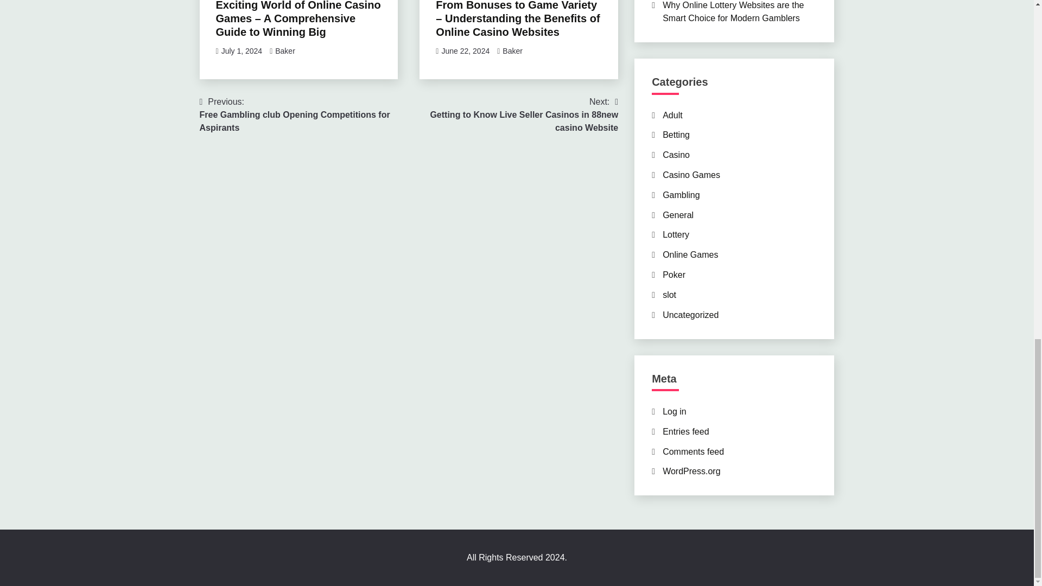 Image resolution: width=1042 pixels, height=586 pixels. Describe the element at coordinates (242, 51) in the screenshot. I see `July 1, 2024` at that location.